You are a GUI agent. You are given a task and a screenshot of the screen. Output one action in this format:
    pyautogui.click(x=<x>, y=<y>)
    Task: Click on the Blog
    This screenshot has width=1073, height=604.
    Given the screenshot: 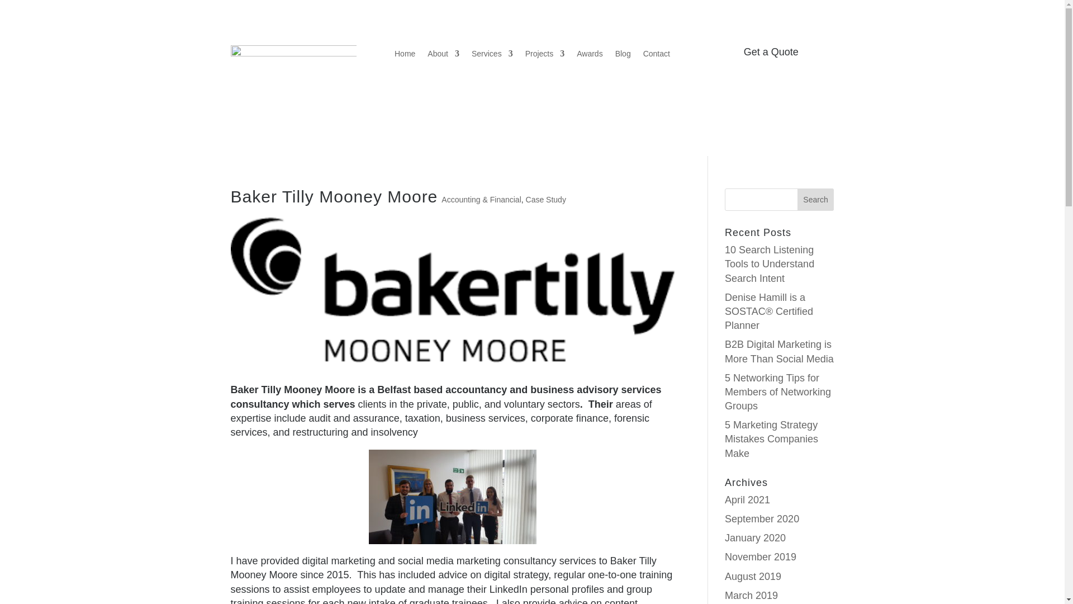 What is the action you would take?
    pyautogui.click(x=623, y=56)
    